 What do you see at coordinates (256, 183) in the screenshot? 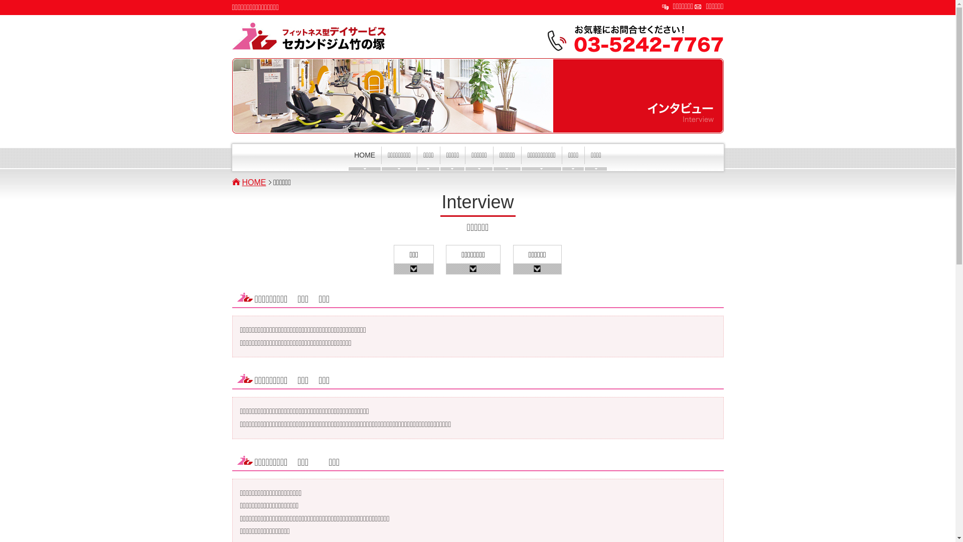
I see `HOME` at bounding box center [256, 183].